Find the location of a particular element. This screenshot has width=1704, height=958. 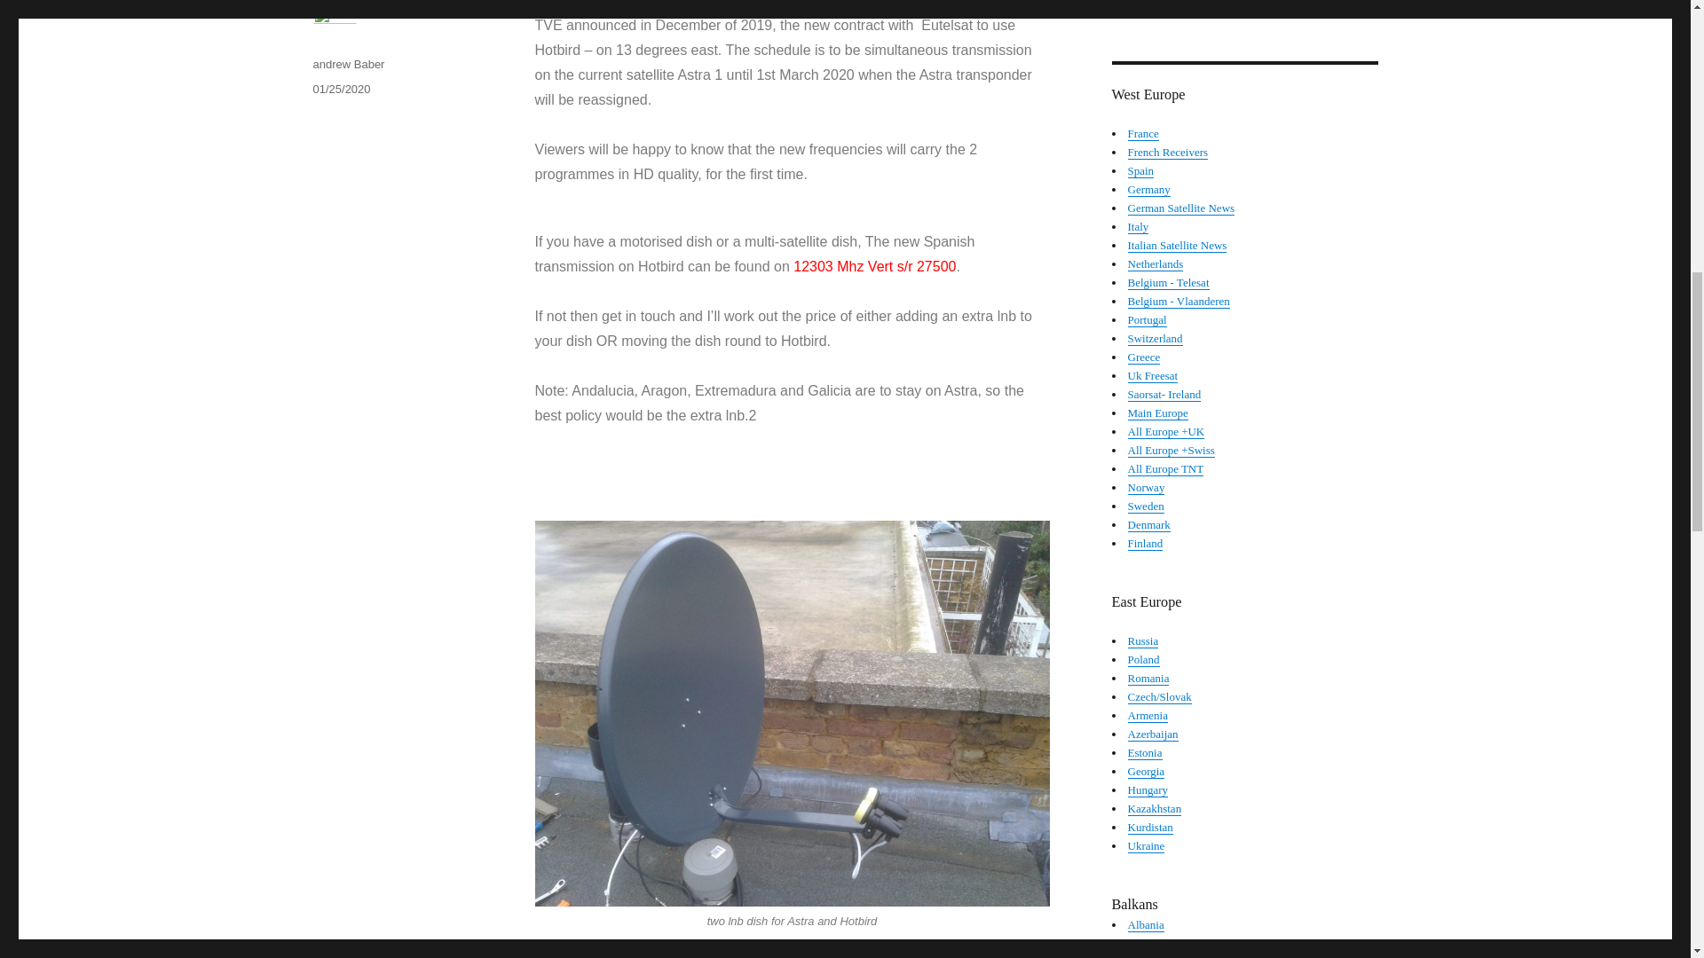

Belgium - Vlaanderen is located at coordinates (1177, 300).